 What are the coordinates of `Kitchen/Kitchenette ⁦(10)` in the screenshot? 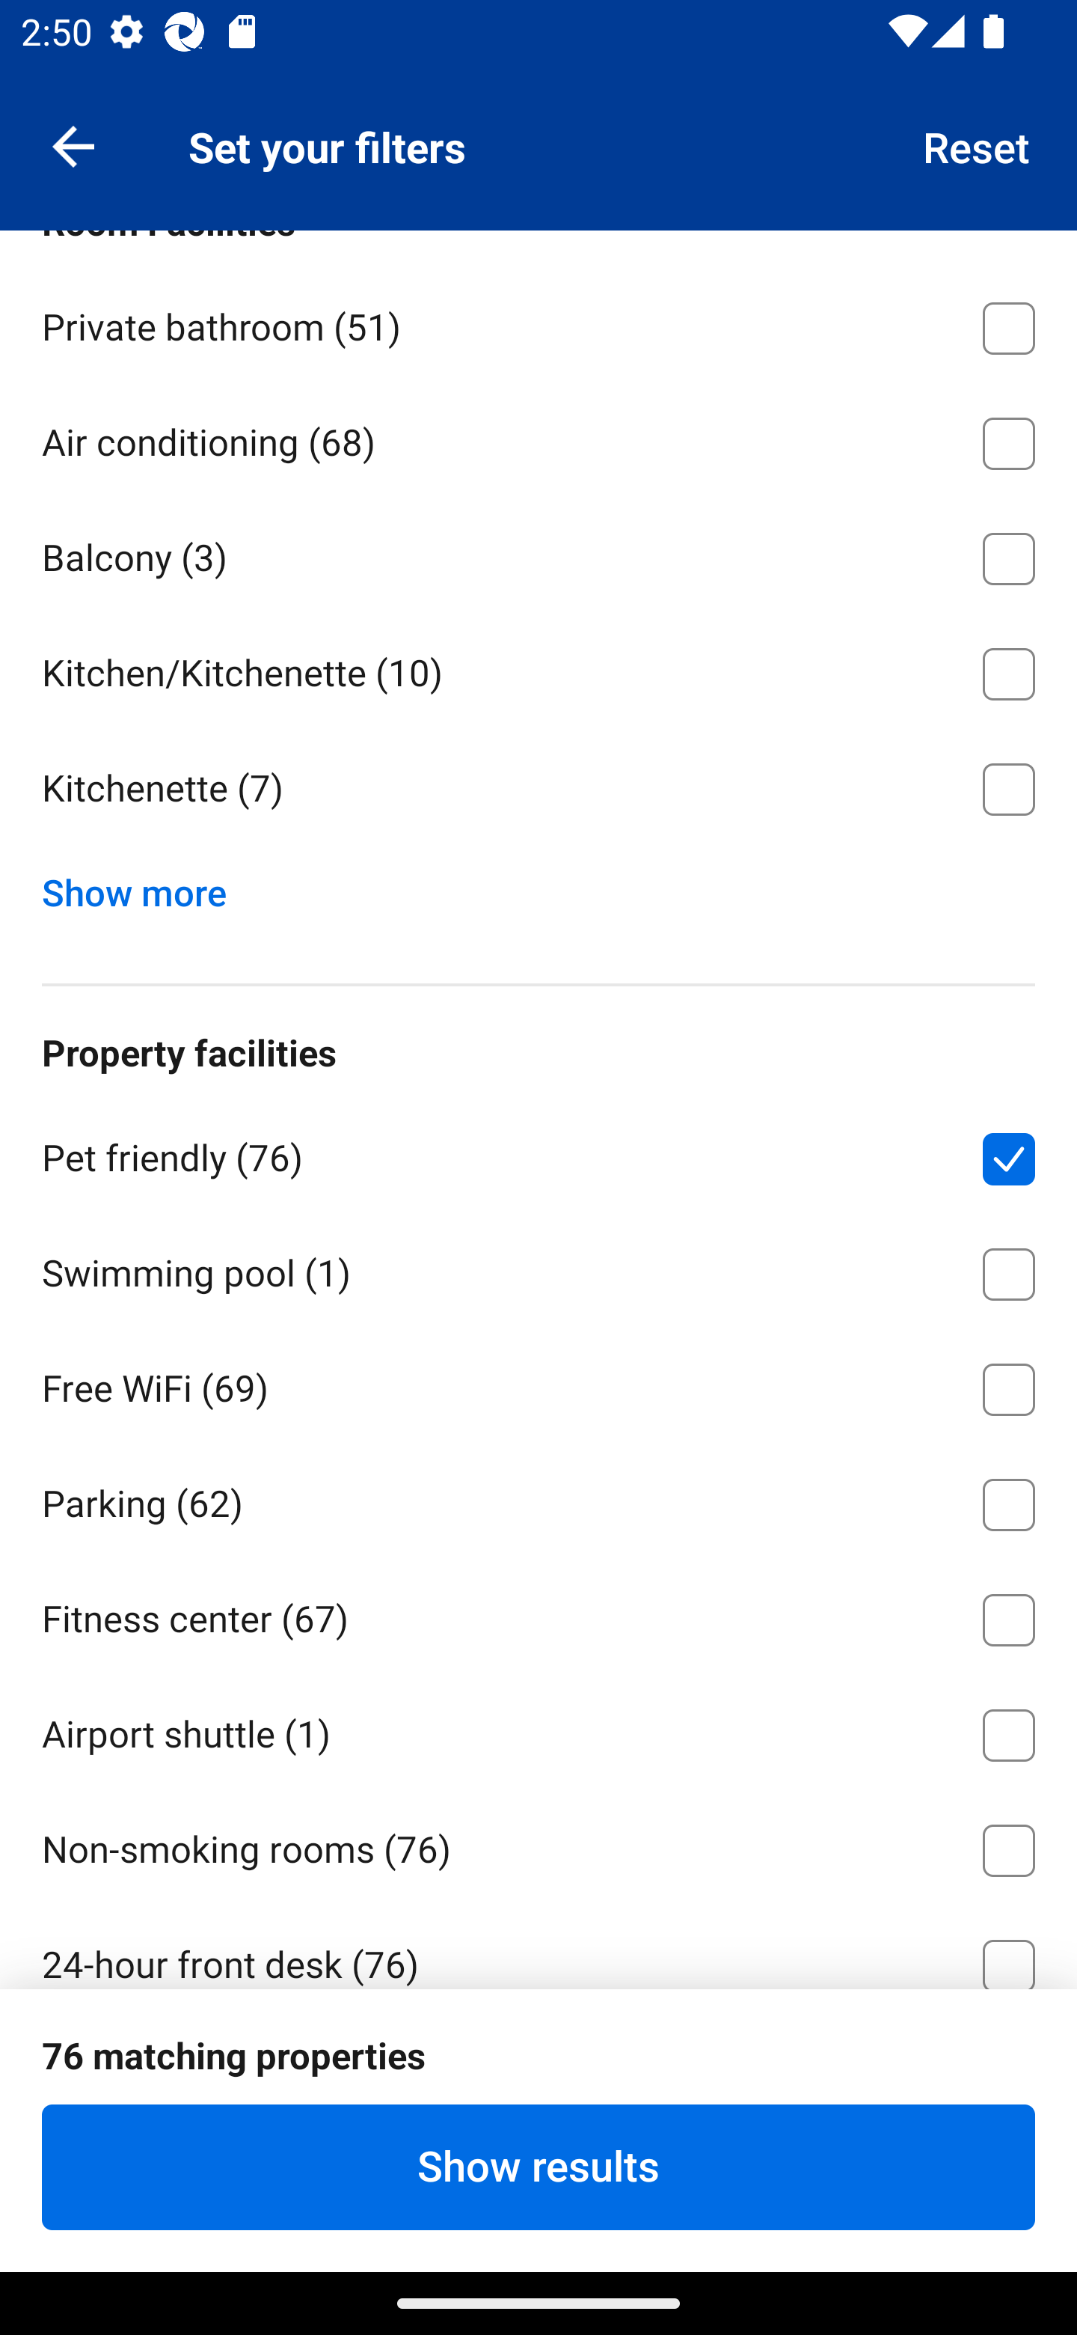 It's located at (538, 669).